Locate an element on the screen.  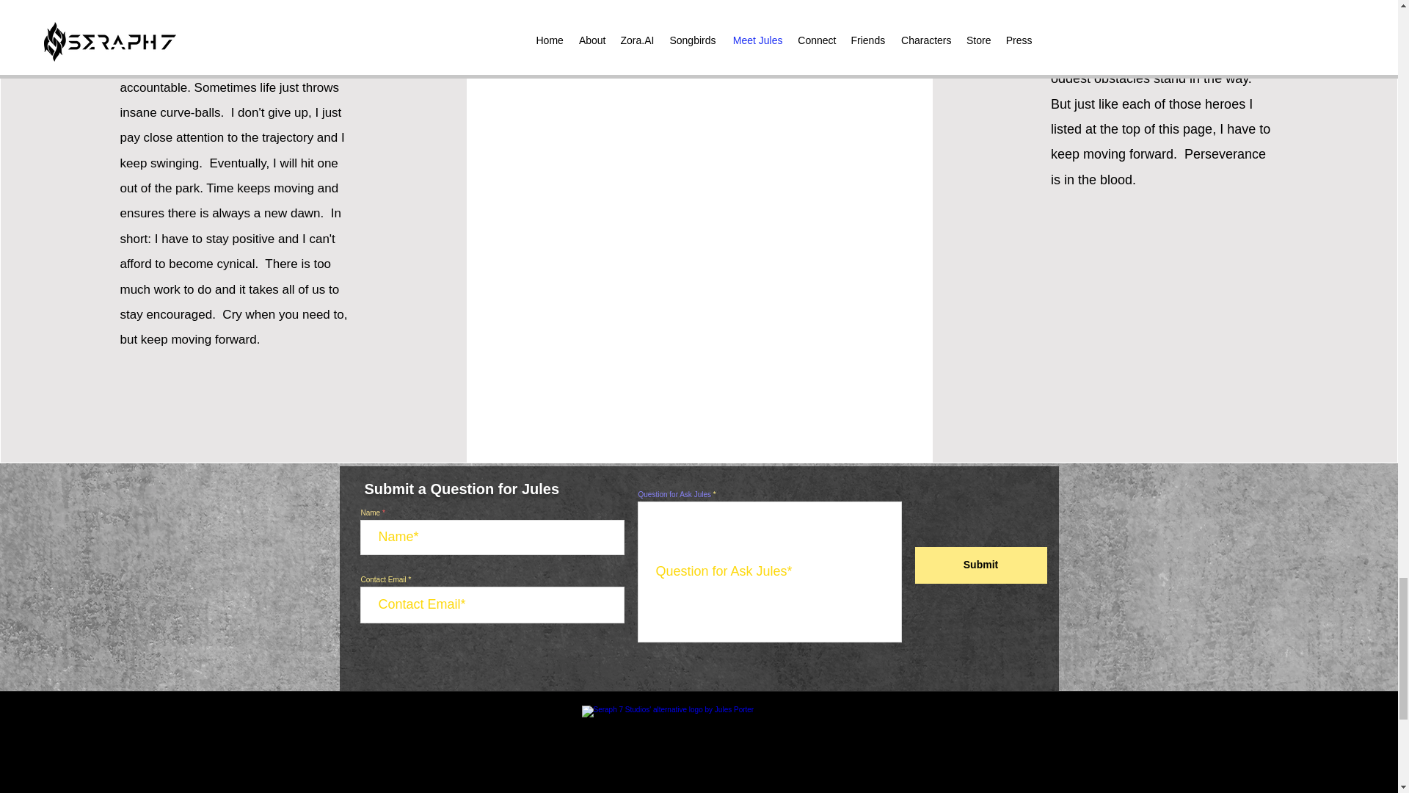
Seraph 7 Studios' alternative logo by Jules Porter is located at coordinates (702, 749).